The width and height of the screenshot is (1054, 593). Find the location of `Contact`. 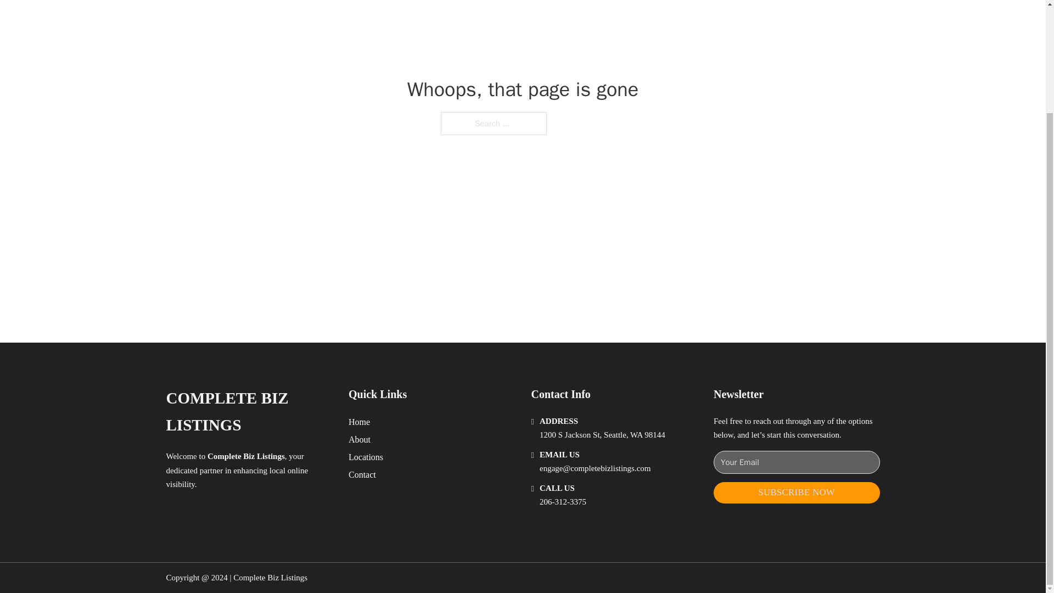

Contact is located at coordinates (362, 474).